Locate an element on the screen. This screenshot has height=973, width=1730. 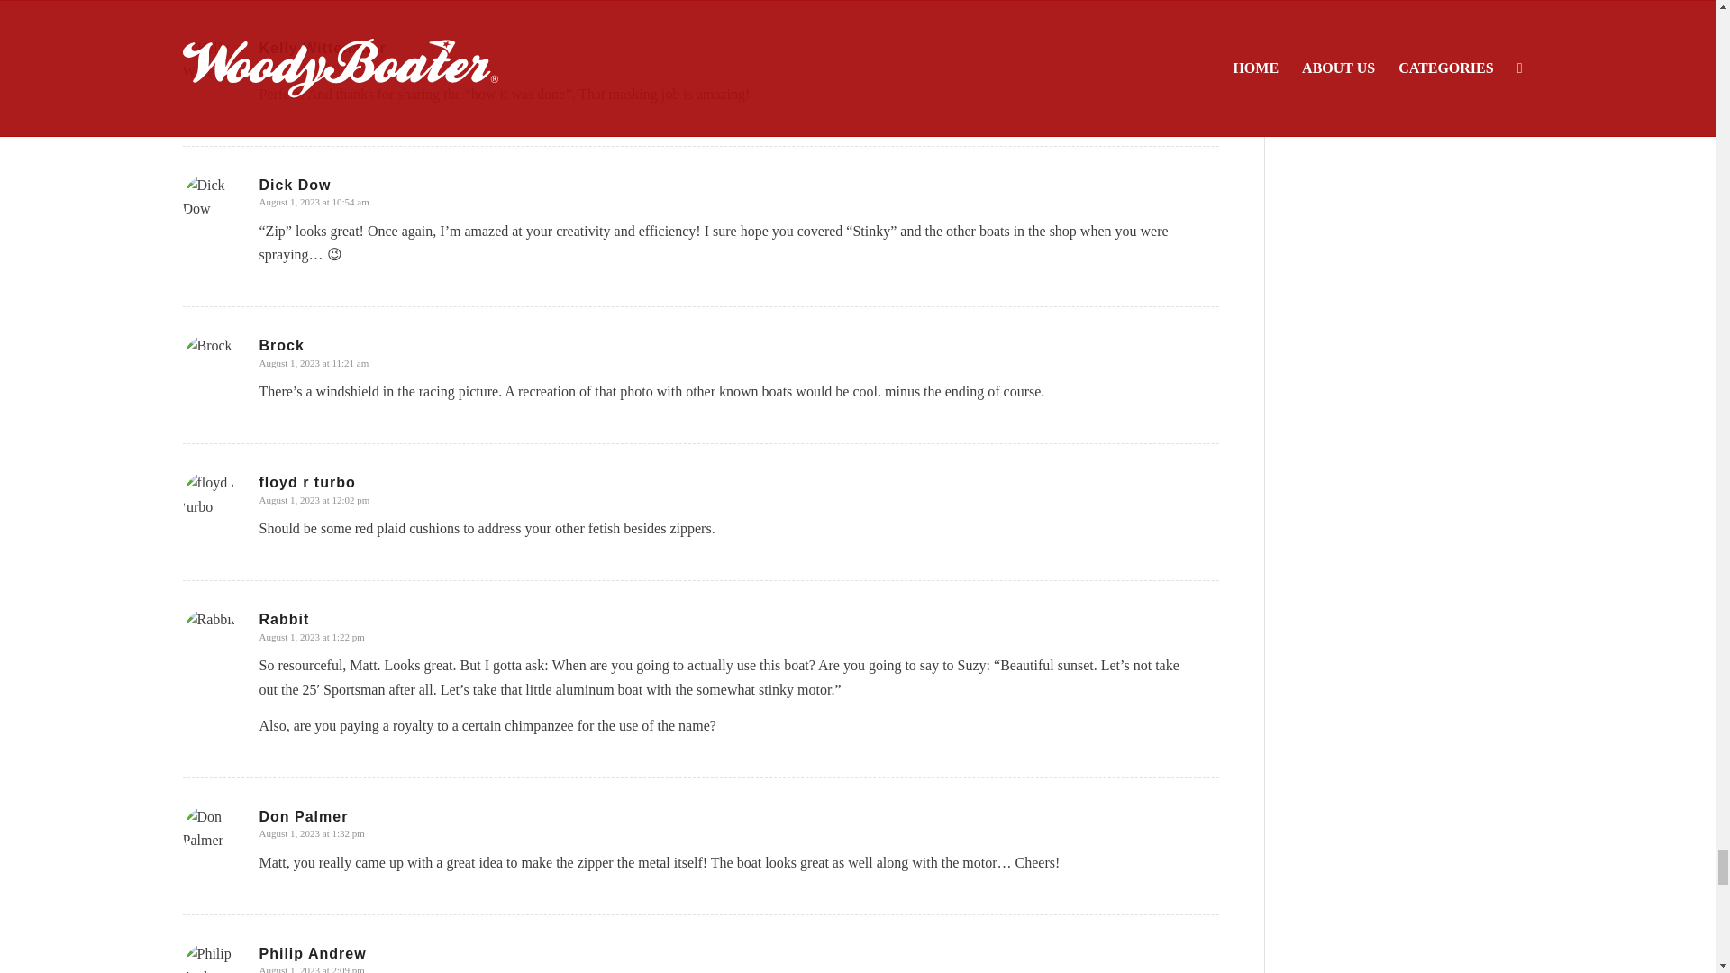
August 1, 2023 at 1:22 pm is located at coordinates (312, 636).